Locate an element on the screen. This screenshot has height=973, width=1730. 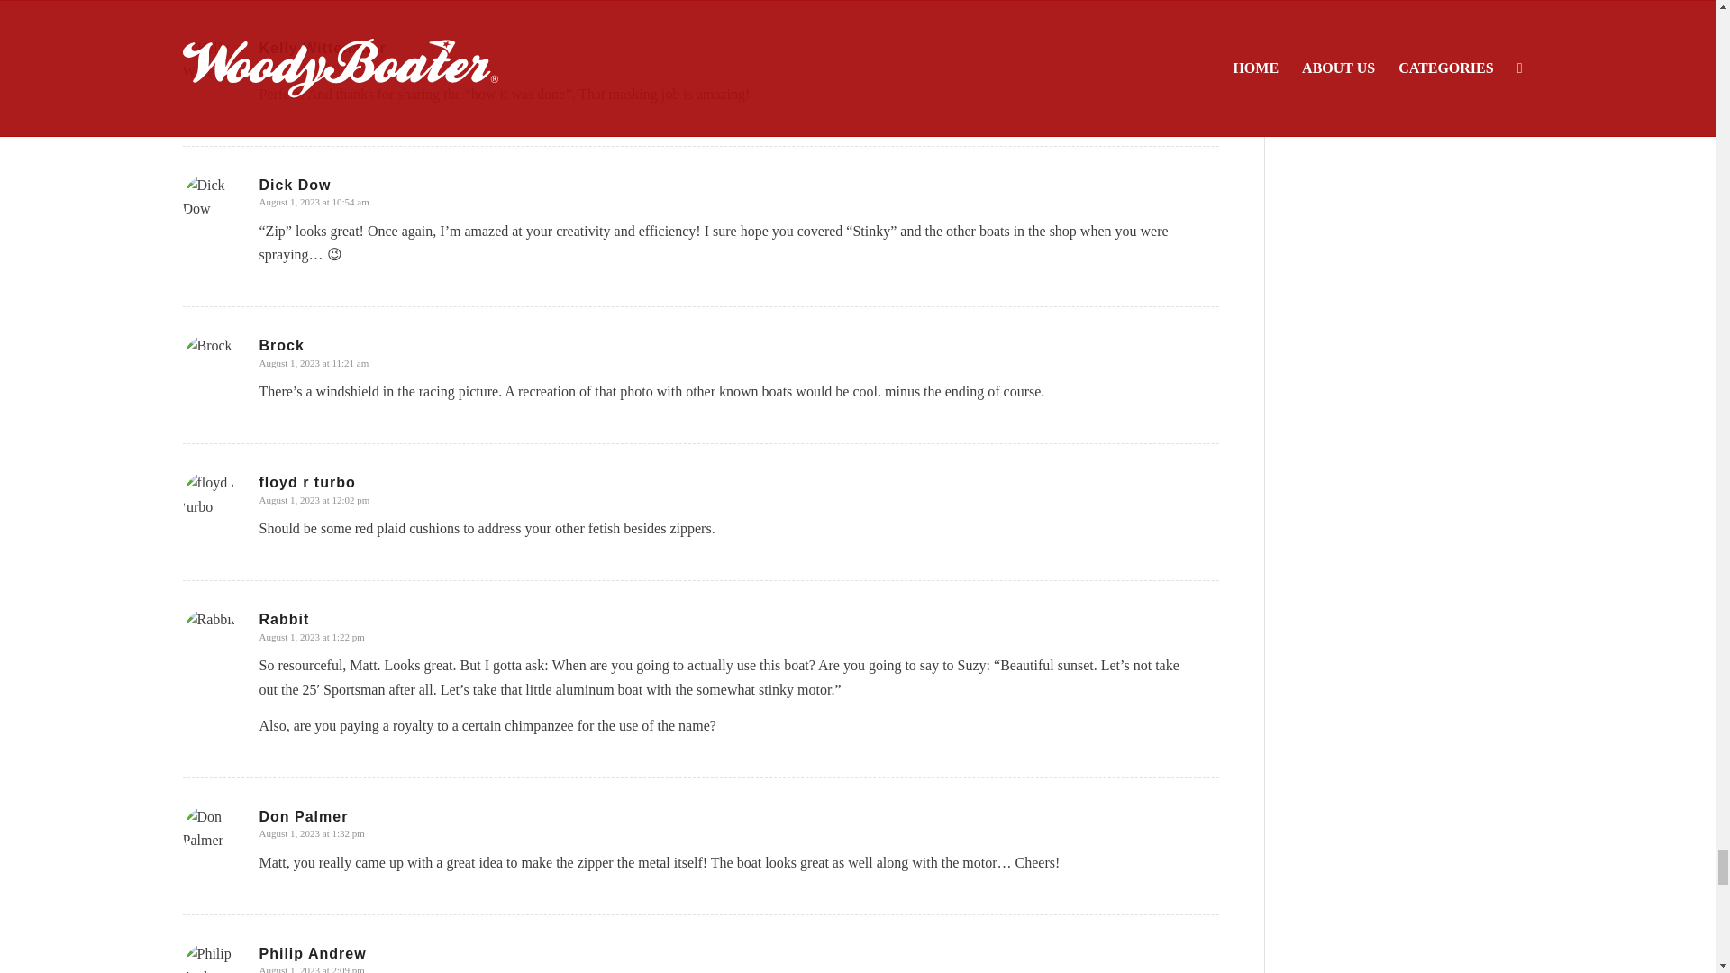
August 1, 2023 at 1:22 pm is located at coordinates (312, 636).